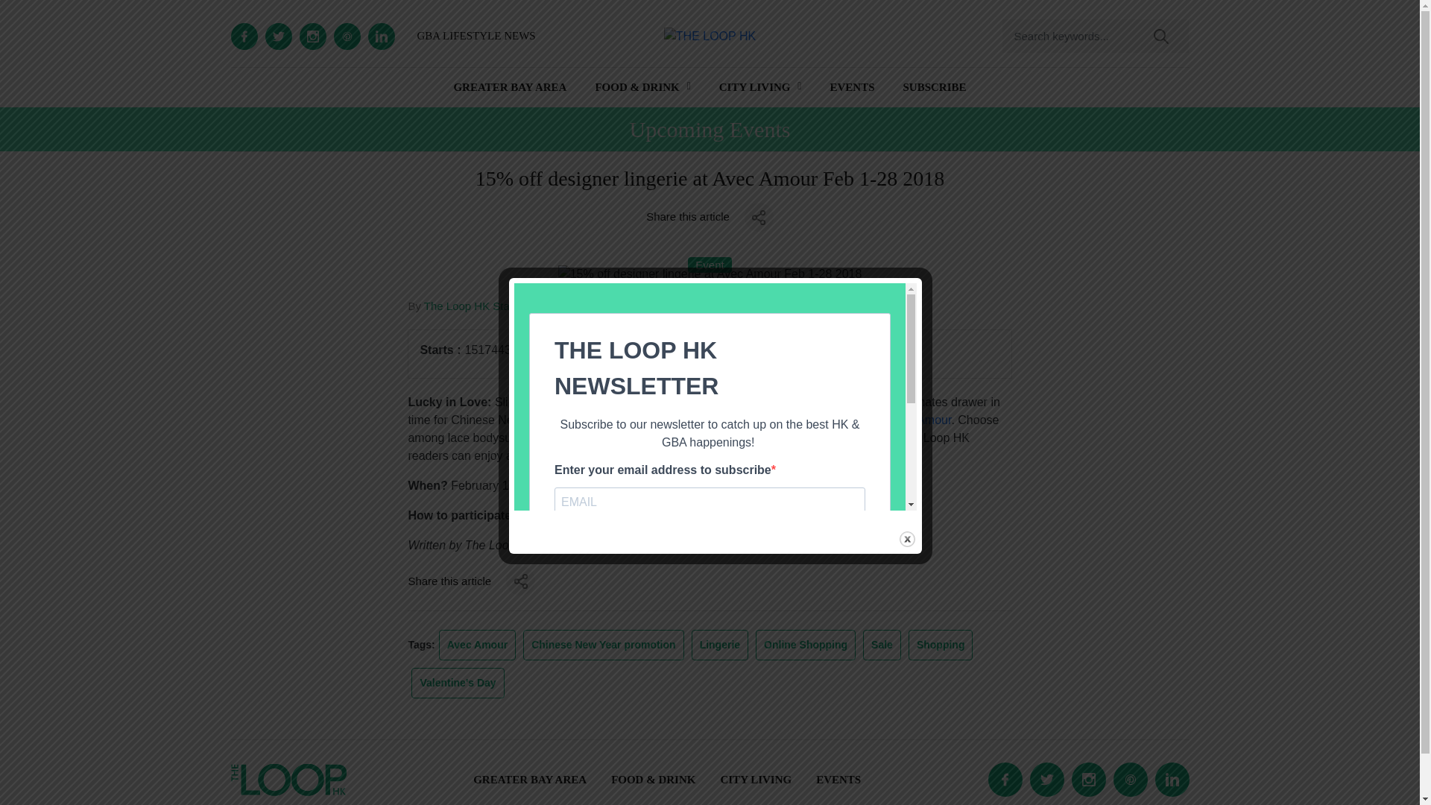  Describe the element at coordinates (908, 538) in the screenshot. I see `Close` at that location.